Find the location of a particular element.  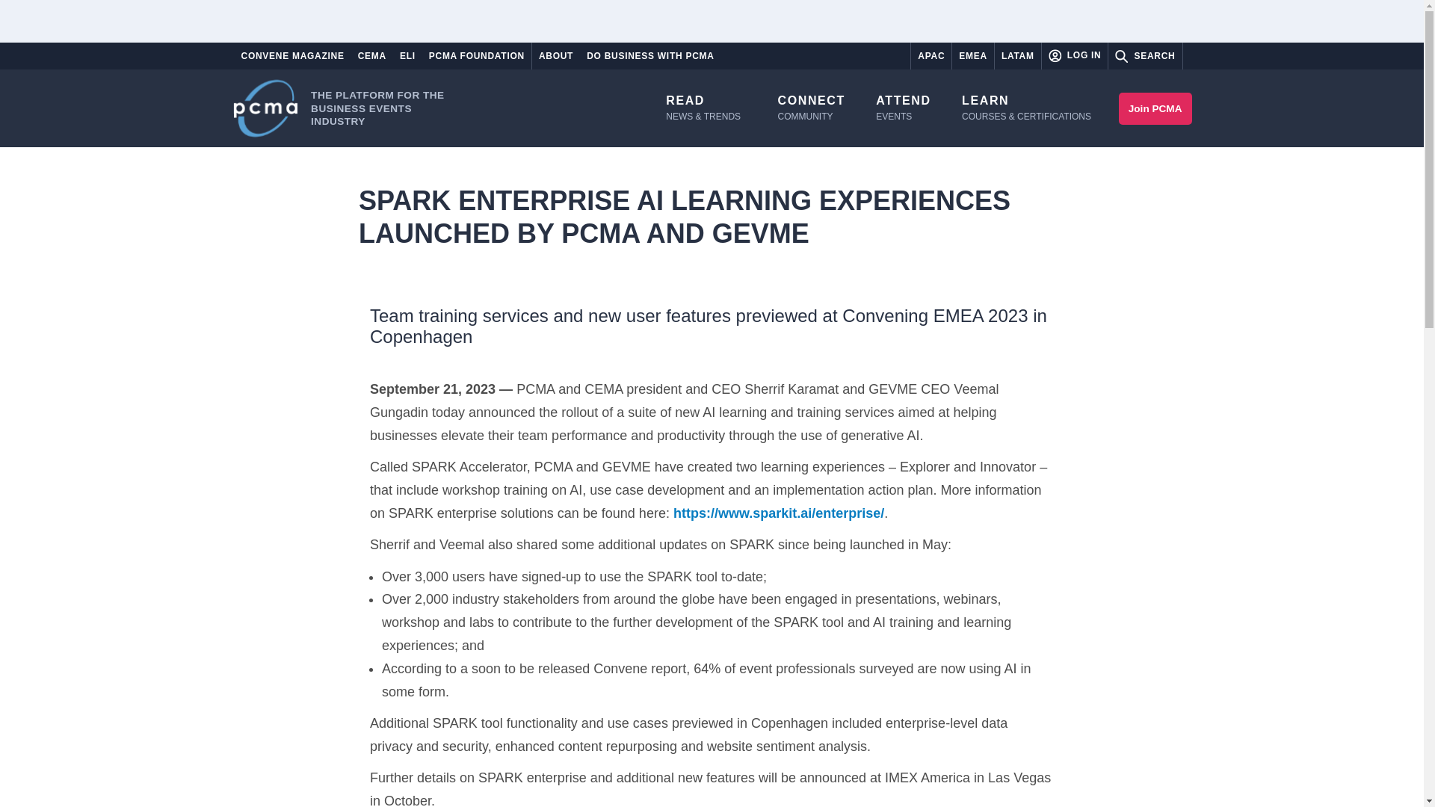

APAC is located at coordinates (931, 55).